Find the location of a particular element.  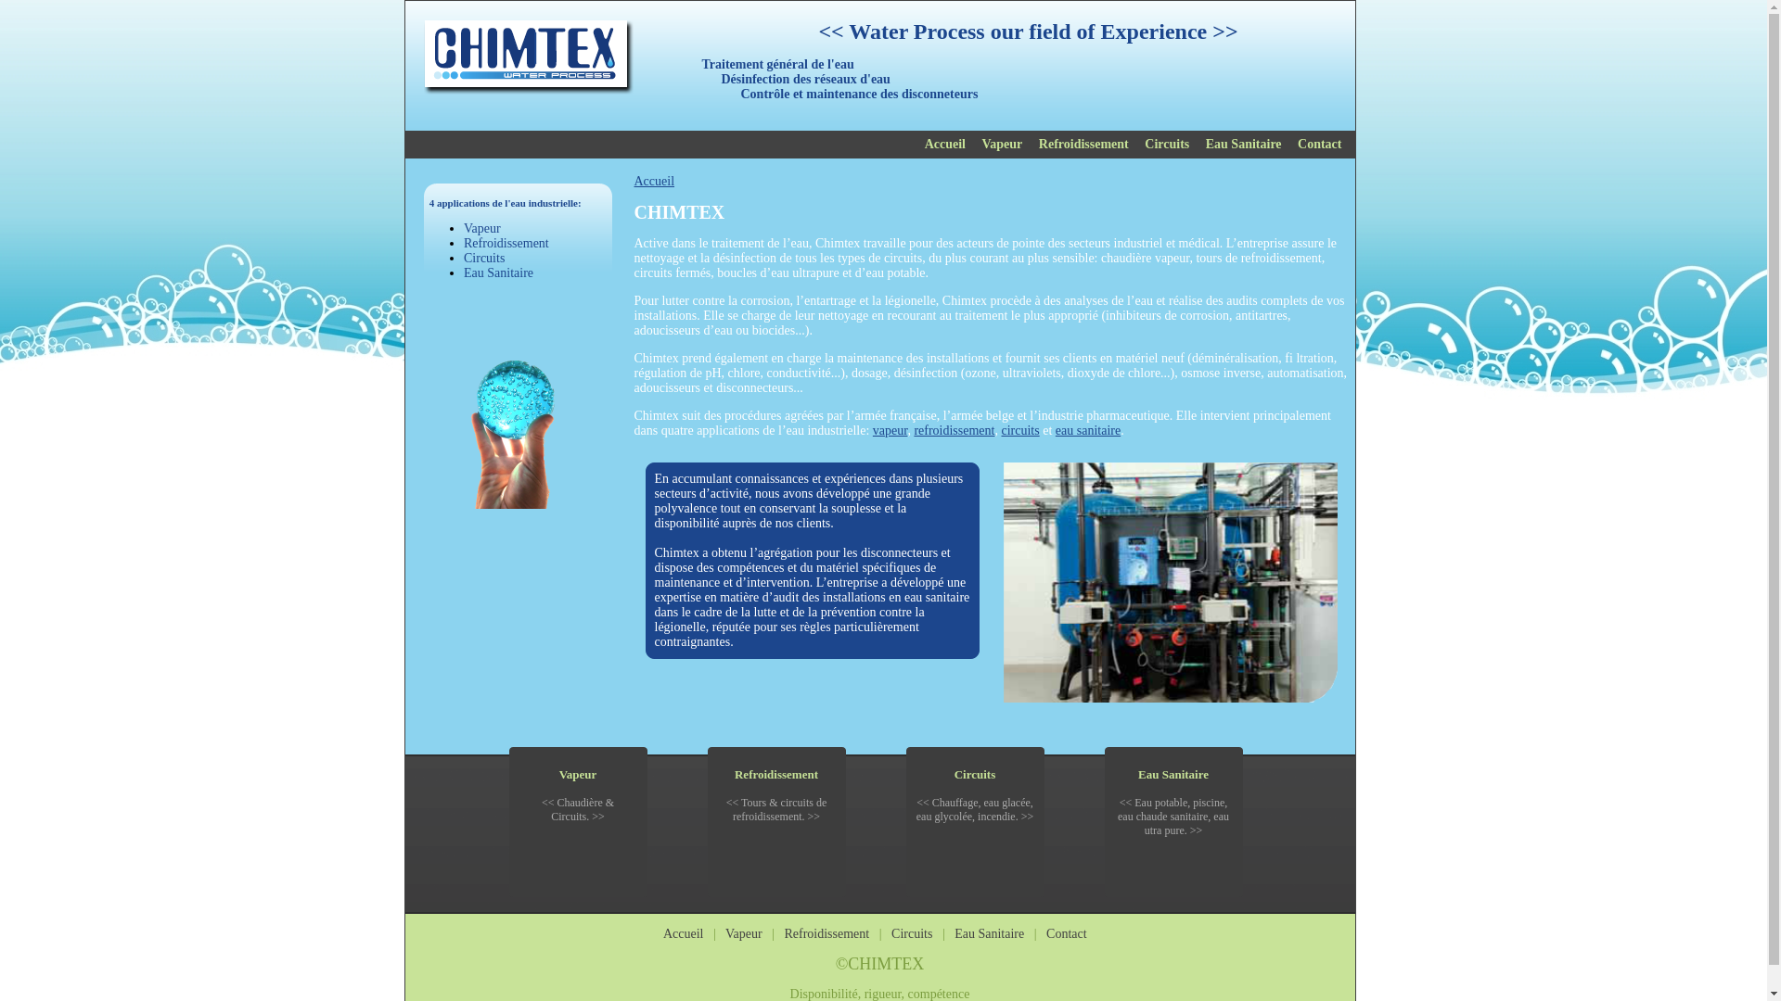

Accueil is located at coordinates (945, 145).